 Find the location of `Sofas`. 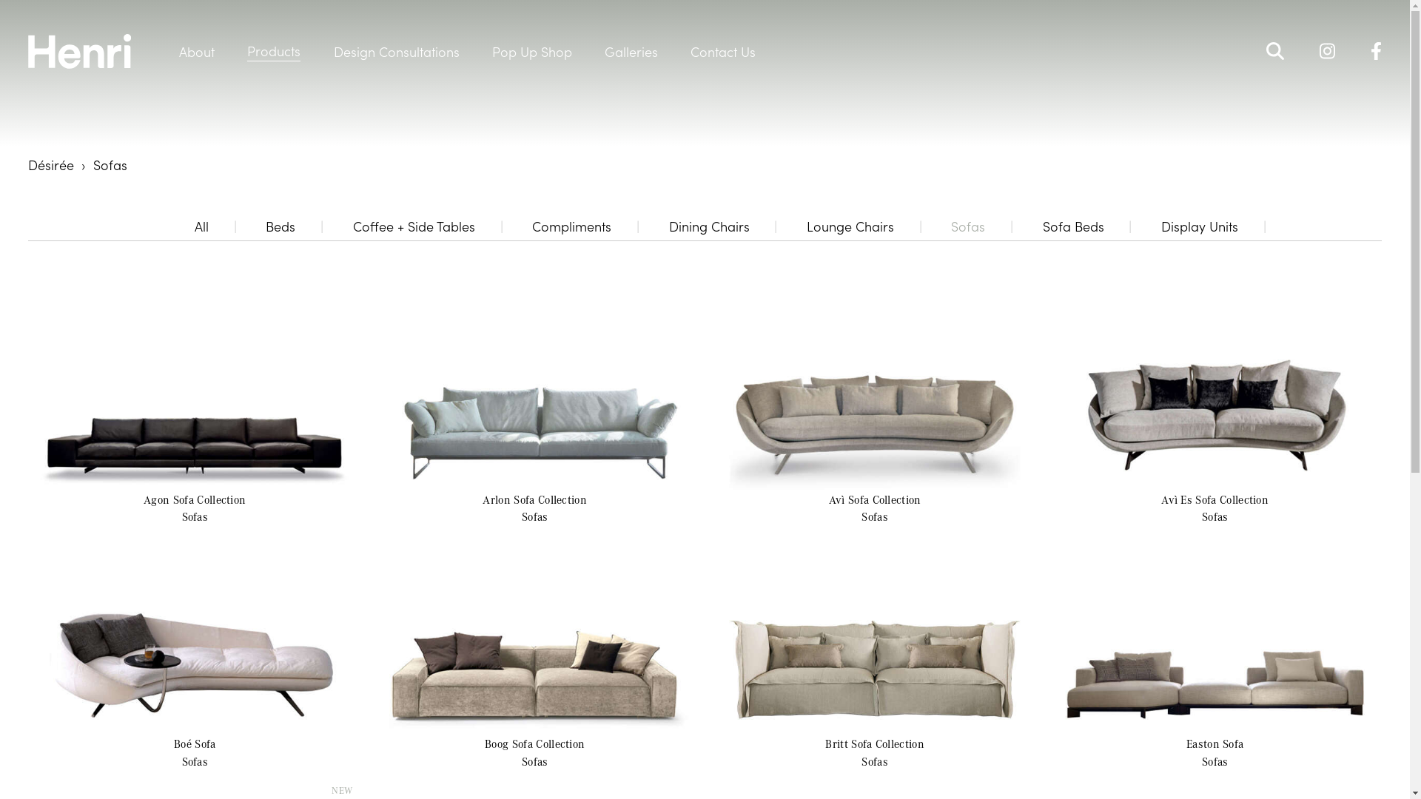

Sofas is located at coordinates (195, 762).